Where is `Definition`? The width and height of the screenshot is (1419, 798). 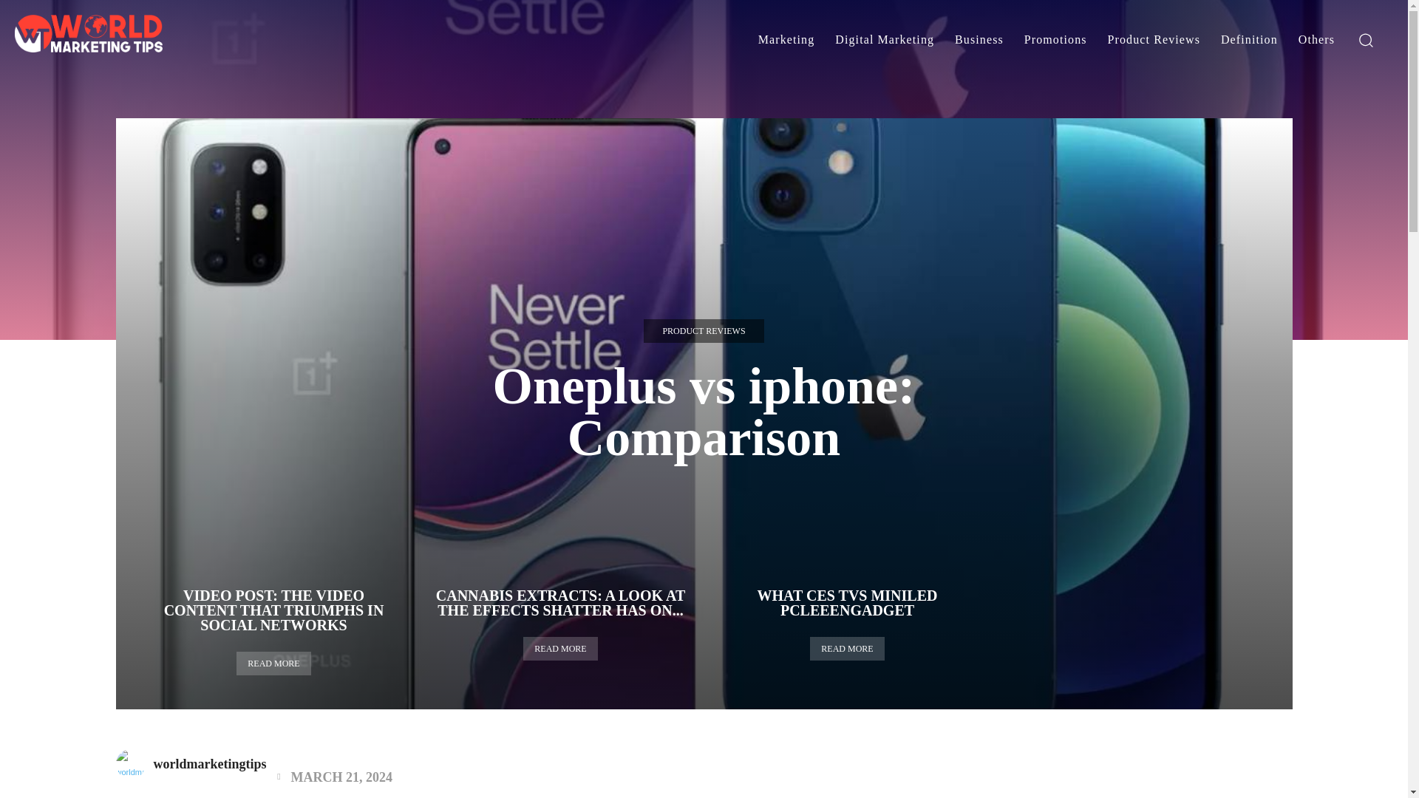 Definition is located at coordinates (1249, 40).